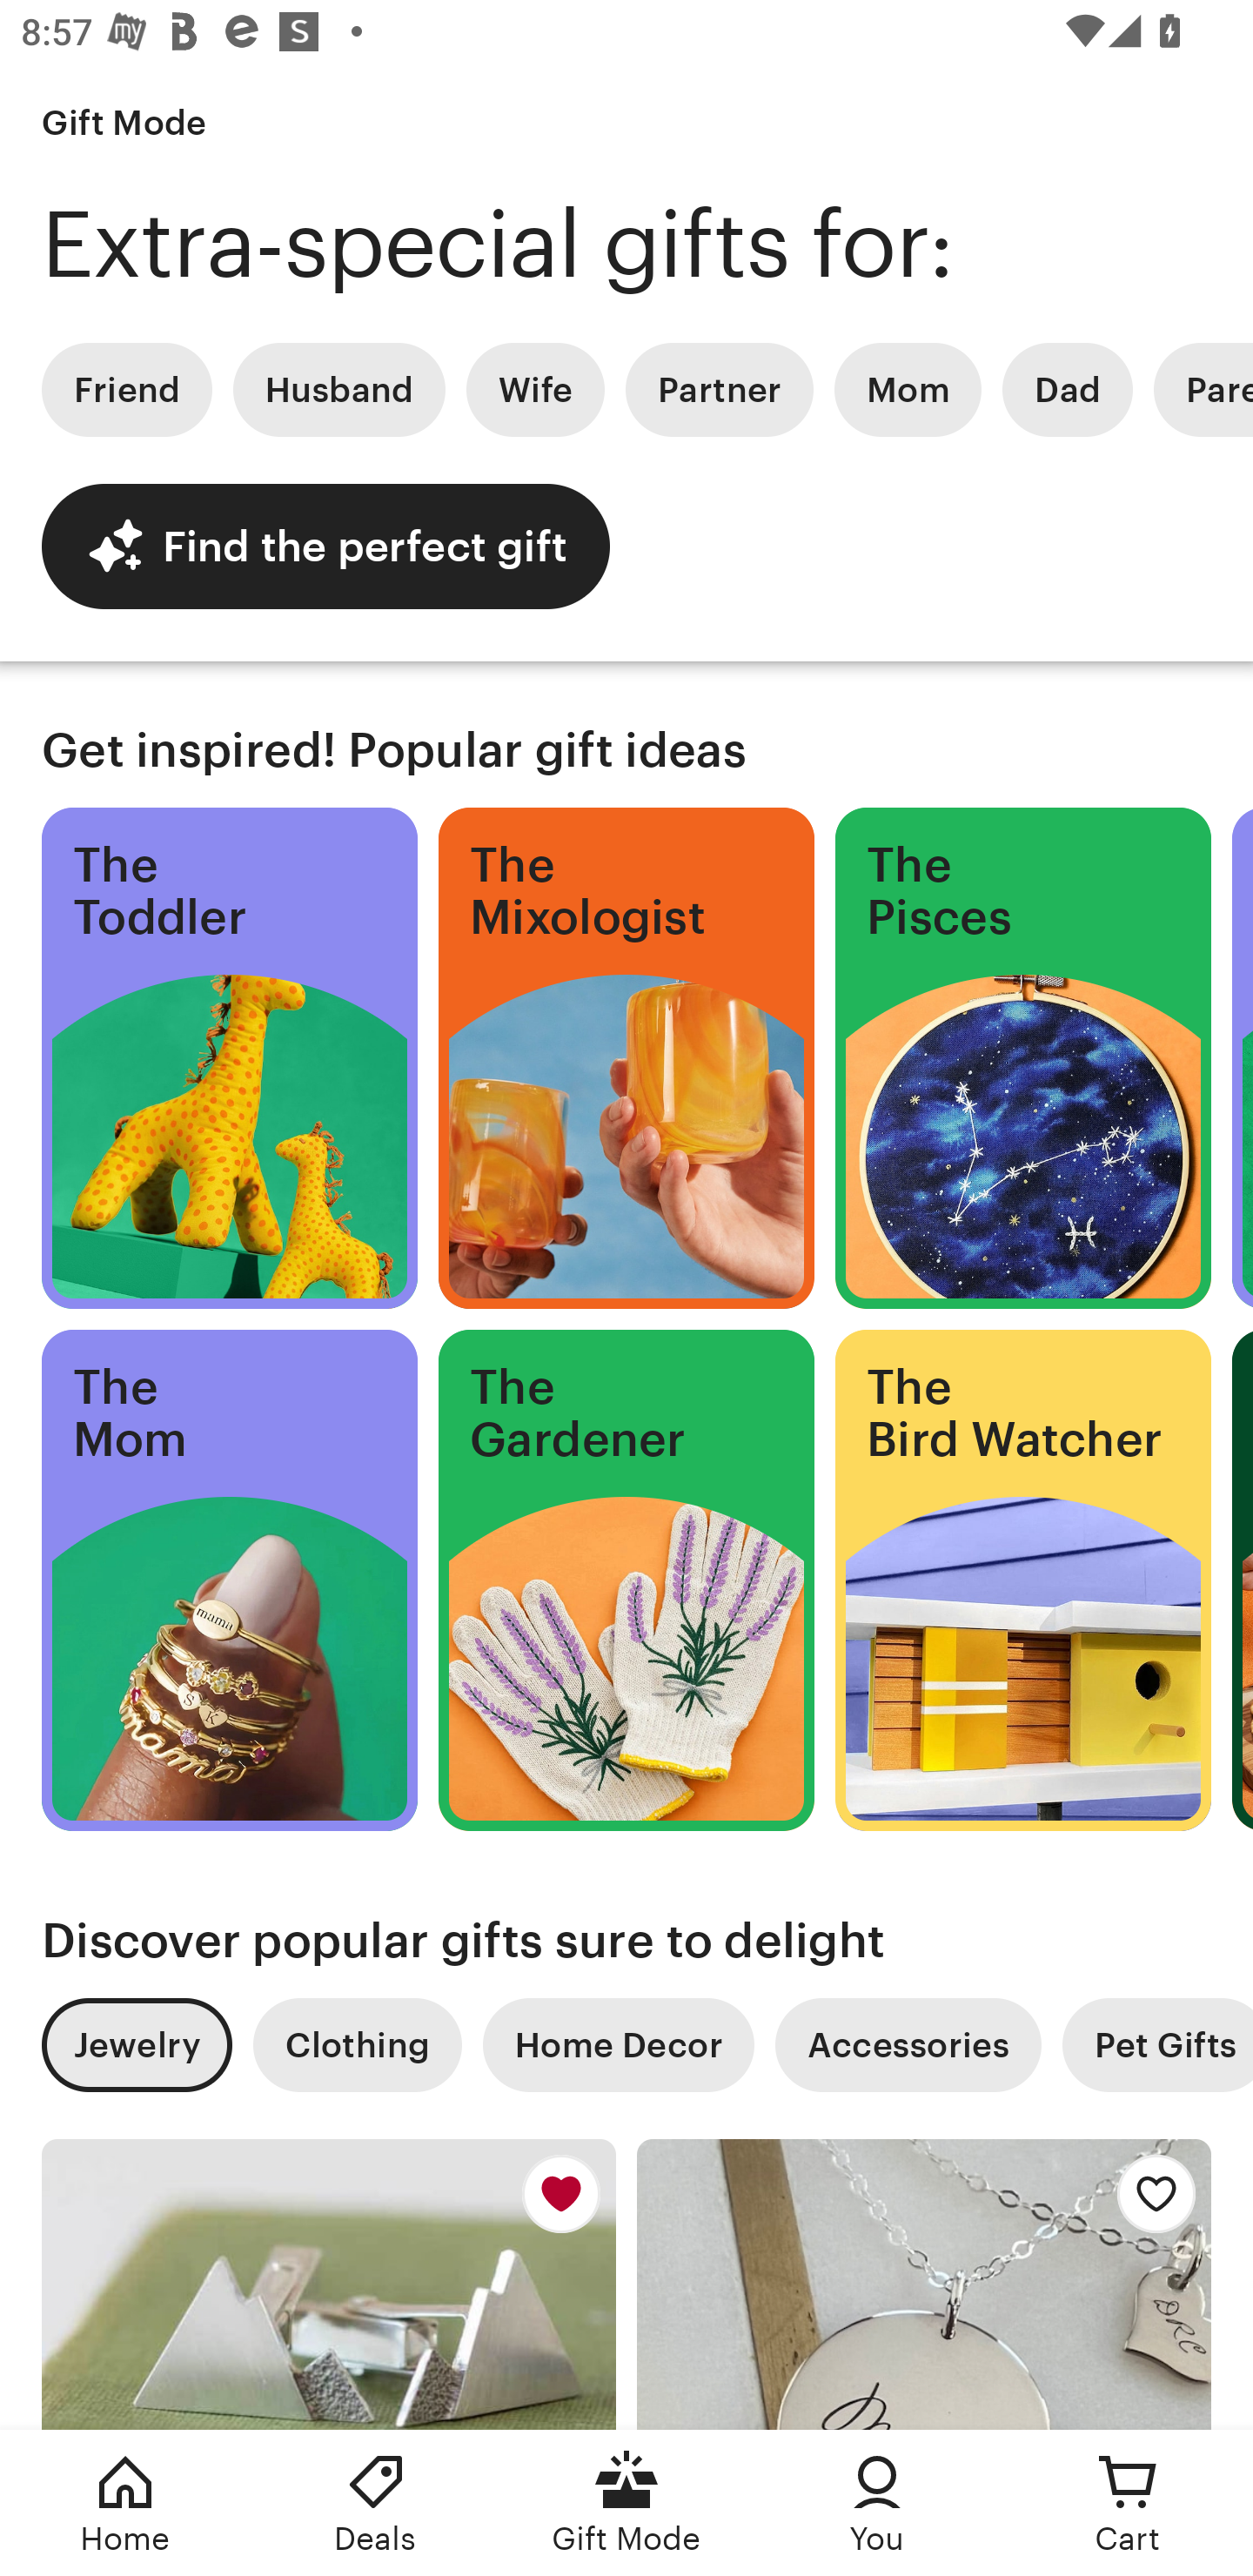  What do you see at coordinates (908, 2045) in the screenshot?
I see `Accessories` at bounding box center [908, 2045].